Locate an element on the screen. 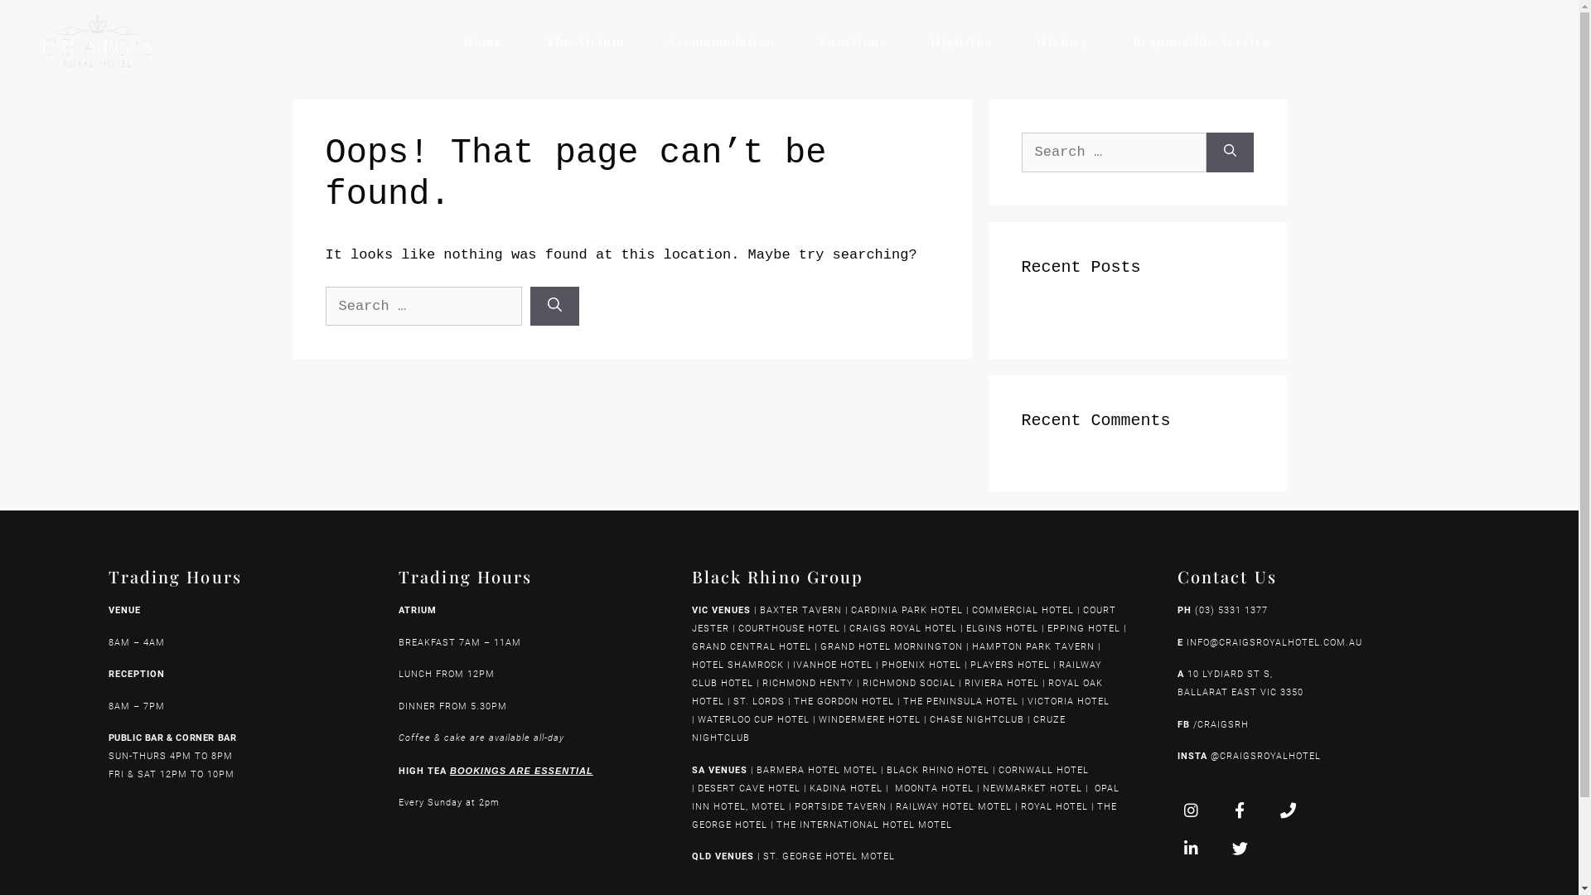 The width and height of the screenshot is (1591, 895). PHOENIX HOTEL is located at coordinates (921, 665).